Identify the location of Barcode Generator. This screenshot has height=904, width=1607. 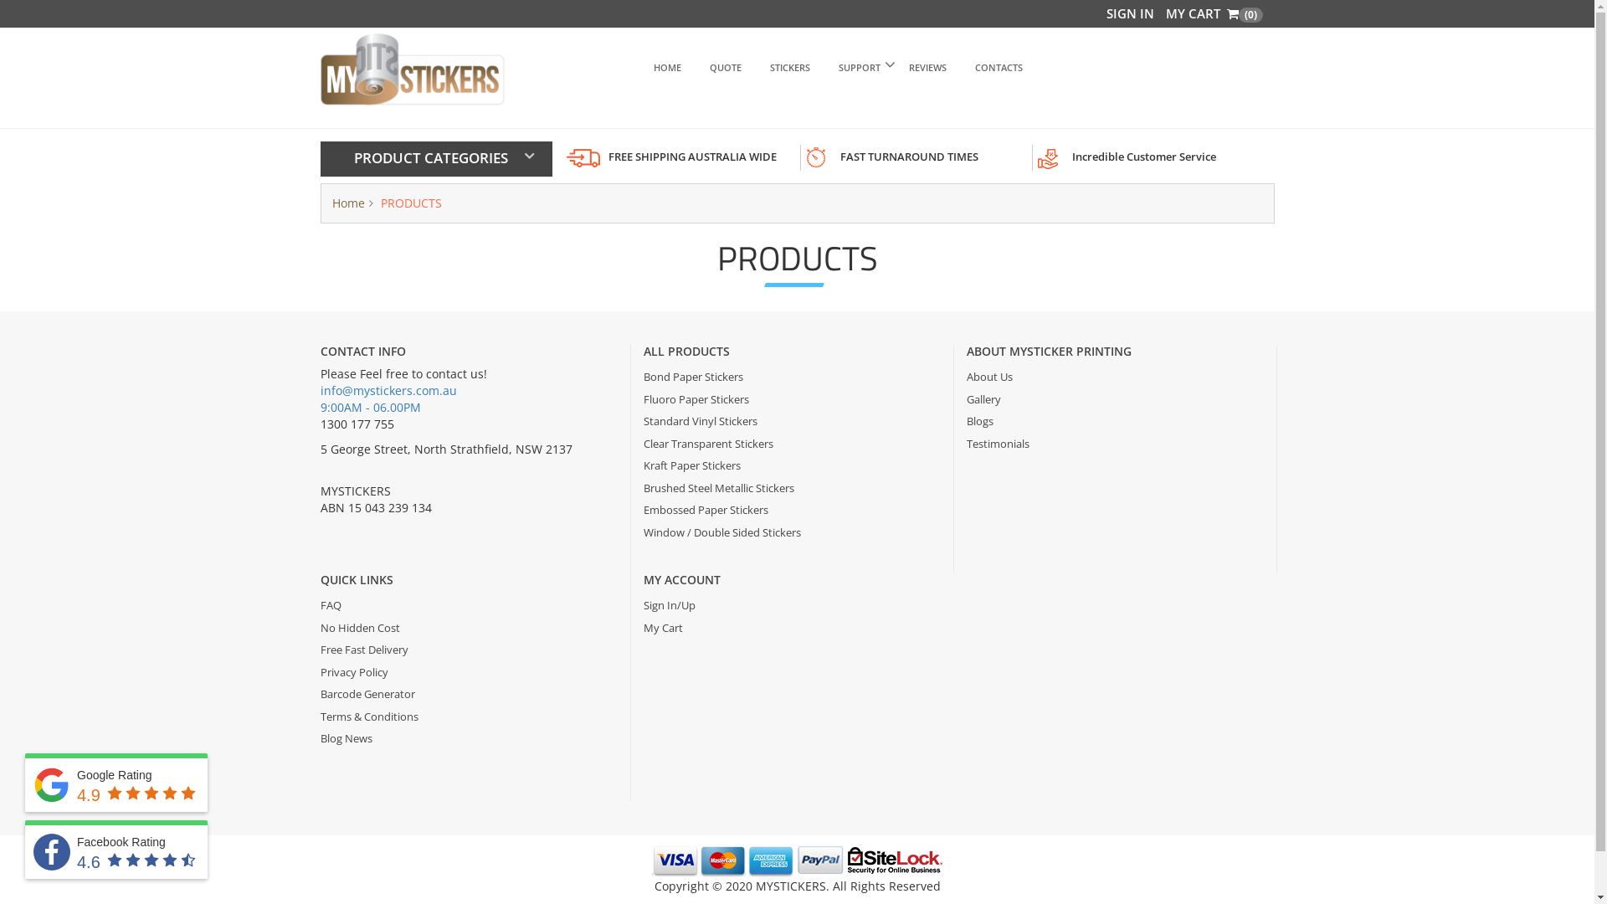
(469, 695).